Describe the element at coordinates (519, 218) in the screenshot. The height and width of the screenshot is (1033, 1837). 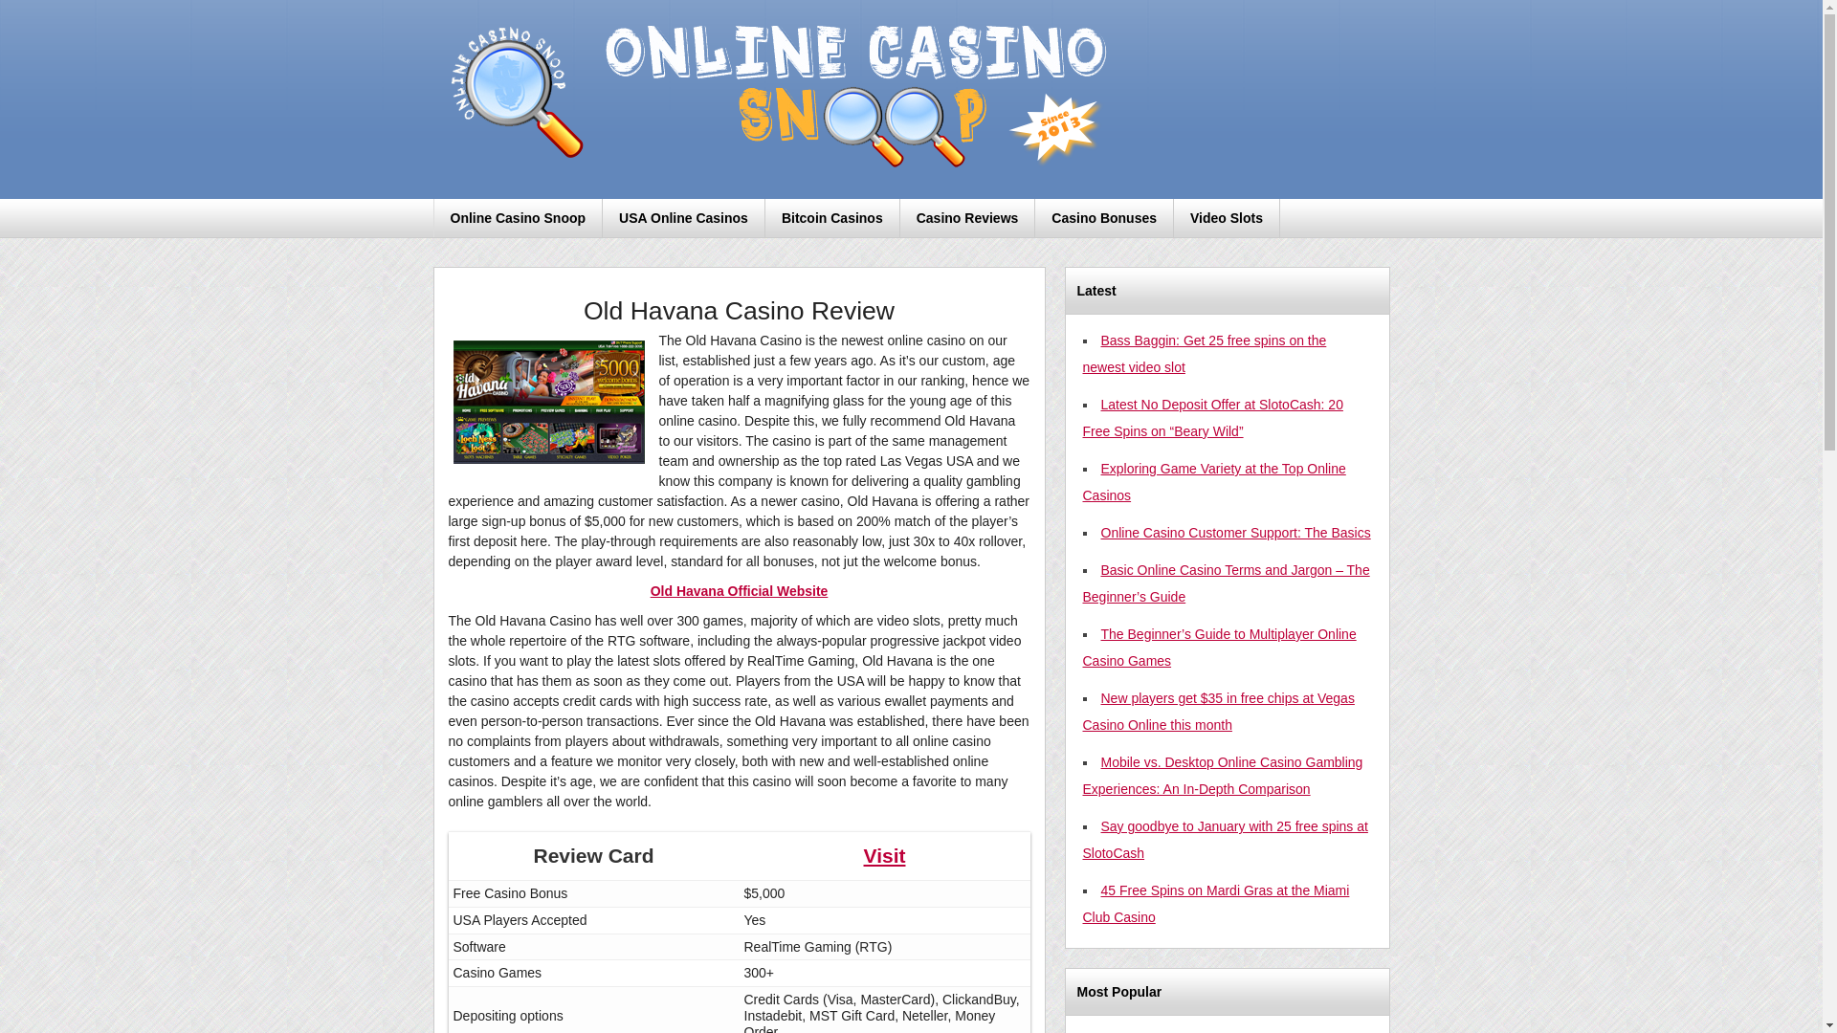
I see `Online Casino Snoop` at that location.